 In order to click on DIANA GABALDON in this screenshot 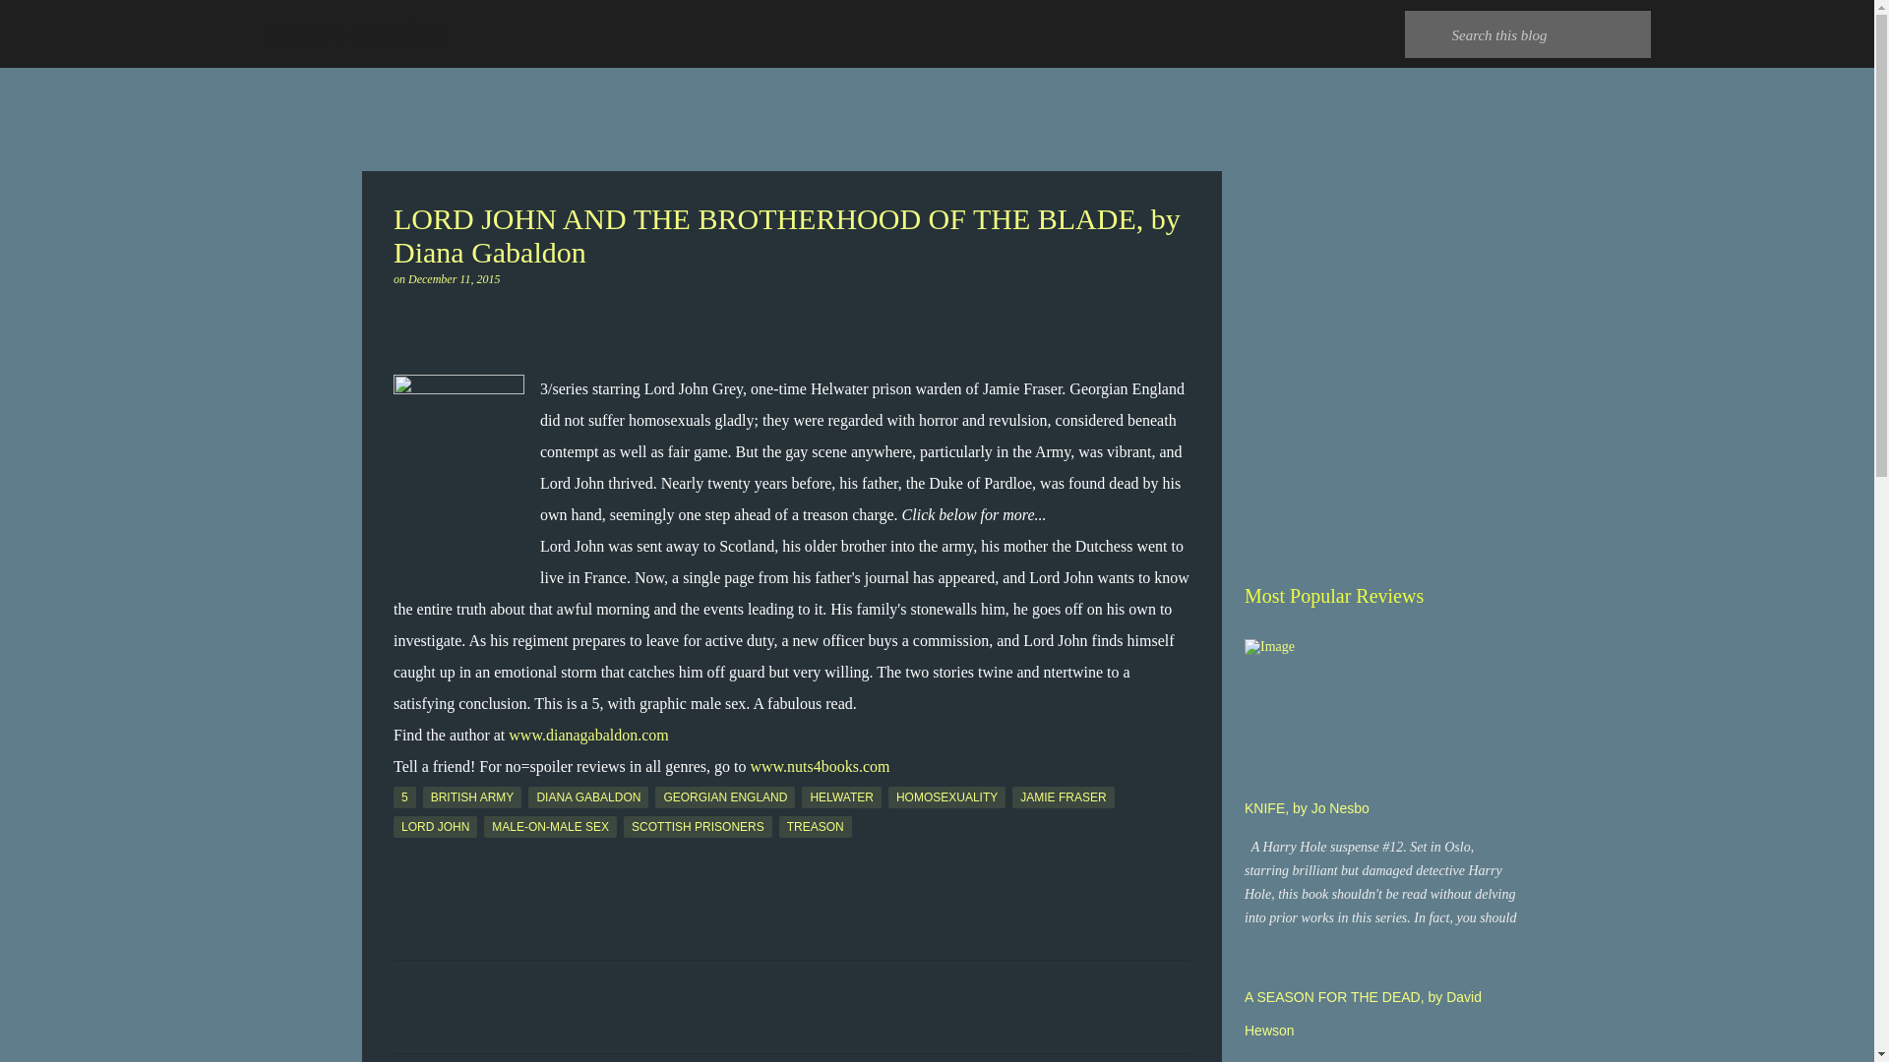, I will do `click(588, 796)`.